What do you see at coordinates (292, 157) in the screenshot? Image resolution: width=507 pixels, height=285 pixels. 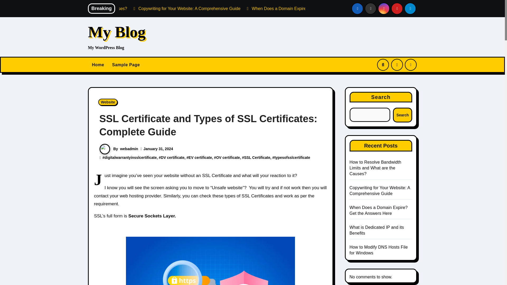 I see `typesofsslcertificate` at bounding box center [292, 157].